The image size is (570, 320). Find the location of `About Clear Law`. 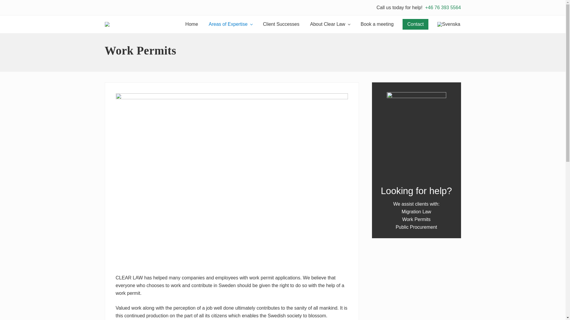

About Clear Law is located at coordinates (330, 24).